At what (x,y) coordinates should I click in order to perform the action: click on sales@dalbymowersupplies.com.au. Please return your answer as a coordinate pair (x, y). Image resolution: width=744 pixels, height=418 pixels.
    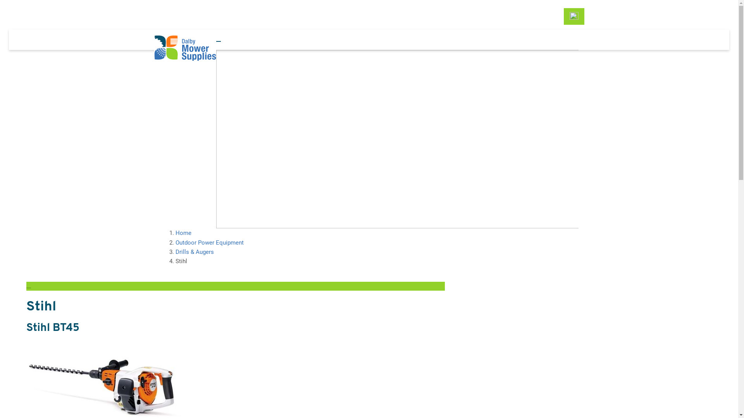
    Looking at the image, I should click on (439, 16).